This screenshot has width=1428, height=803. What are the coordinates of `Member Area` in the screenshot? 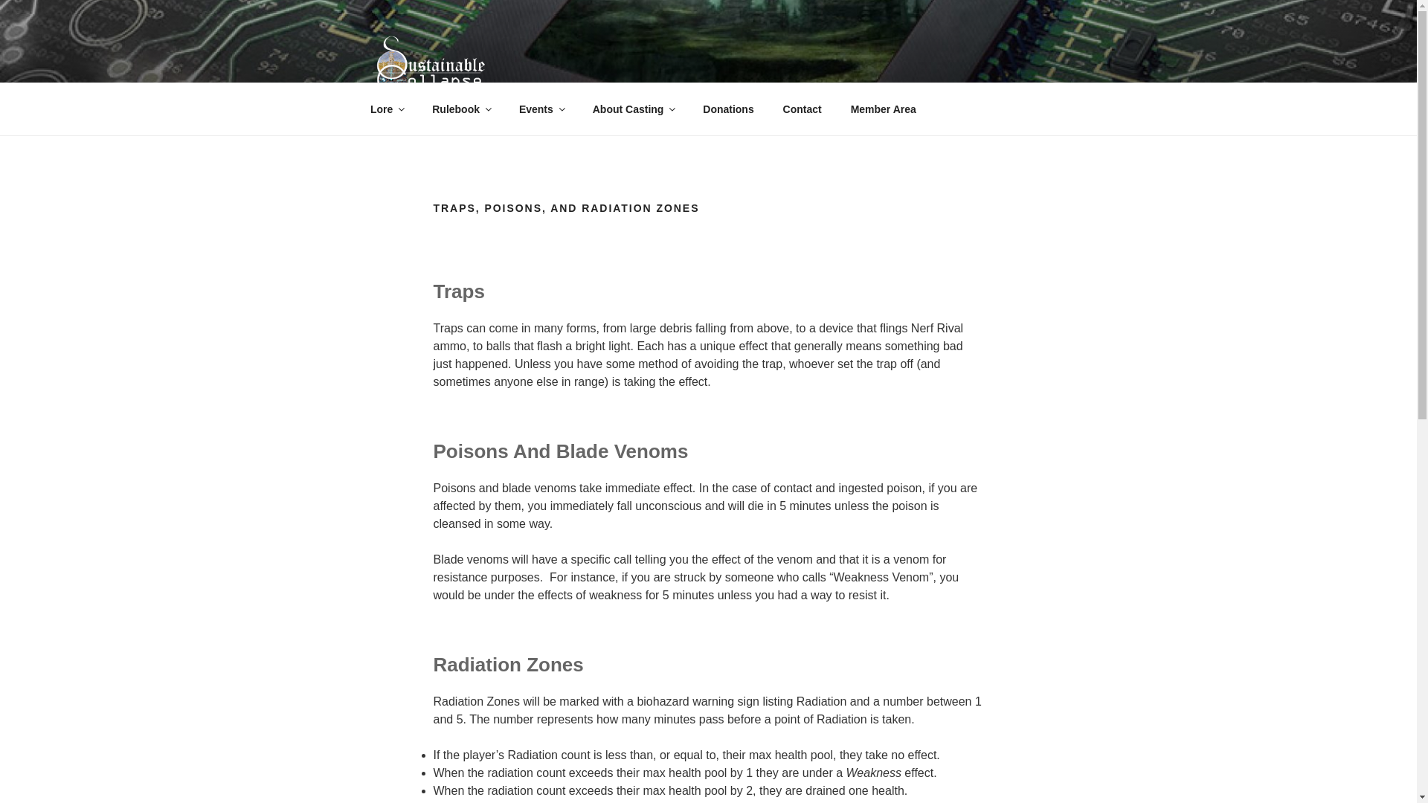 It's located at (883, 109).